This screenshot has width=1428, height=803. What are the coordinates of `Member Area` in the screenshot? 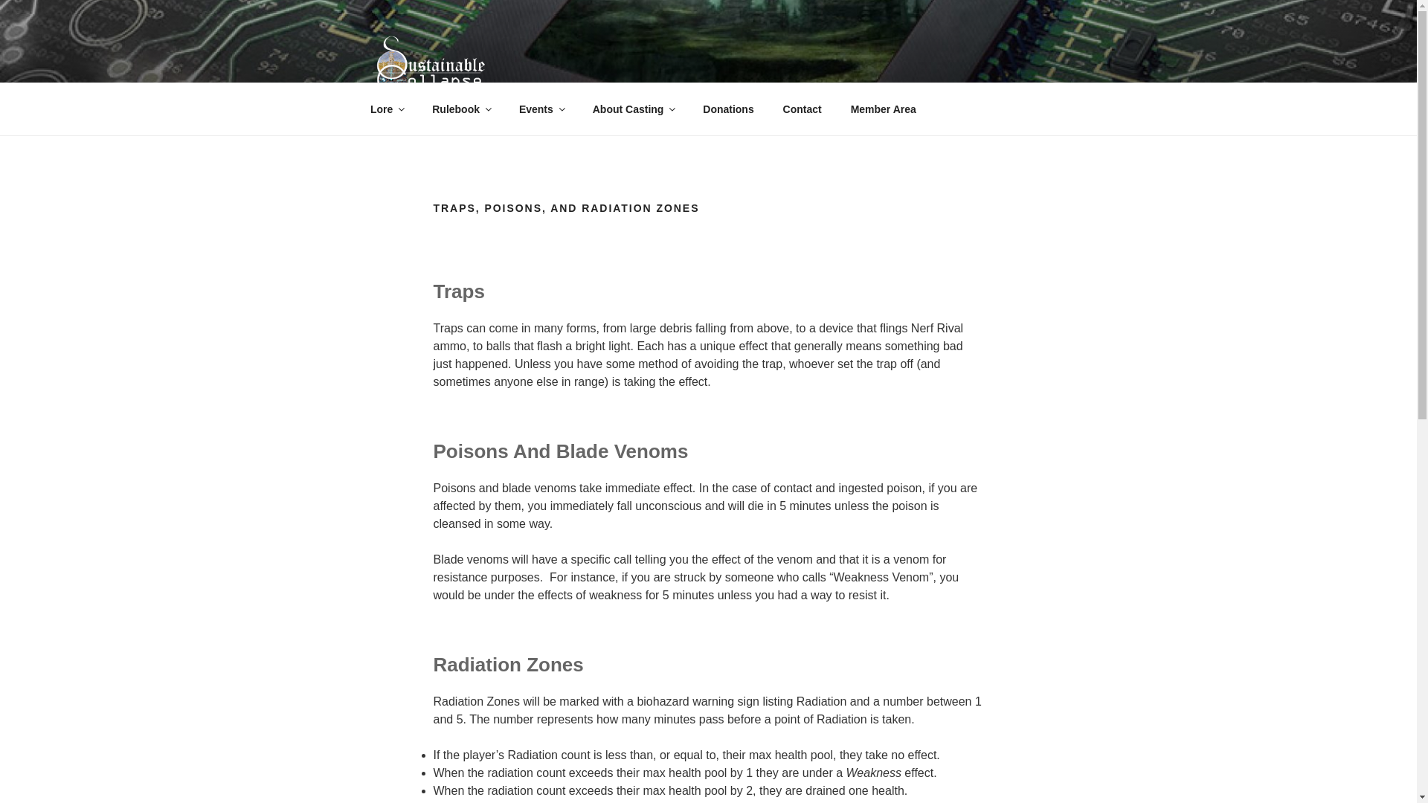 It's located at (883, 109).